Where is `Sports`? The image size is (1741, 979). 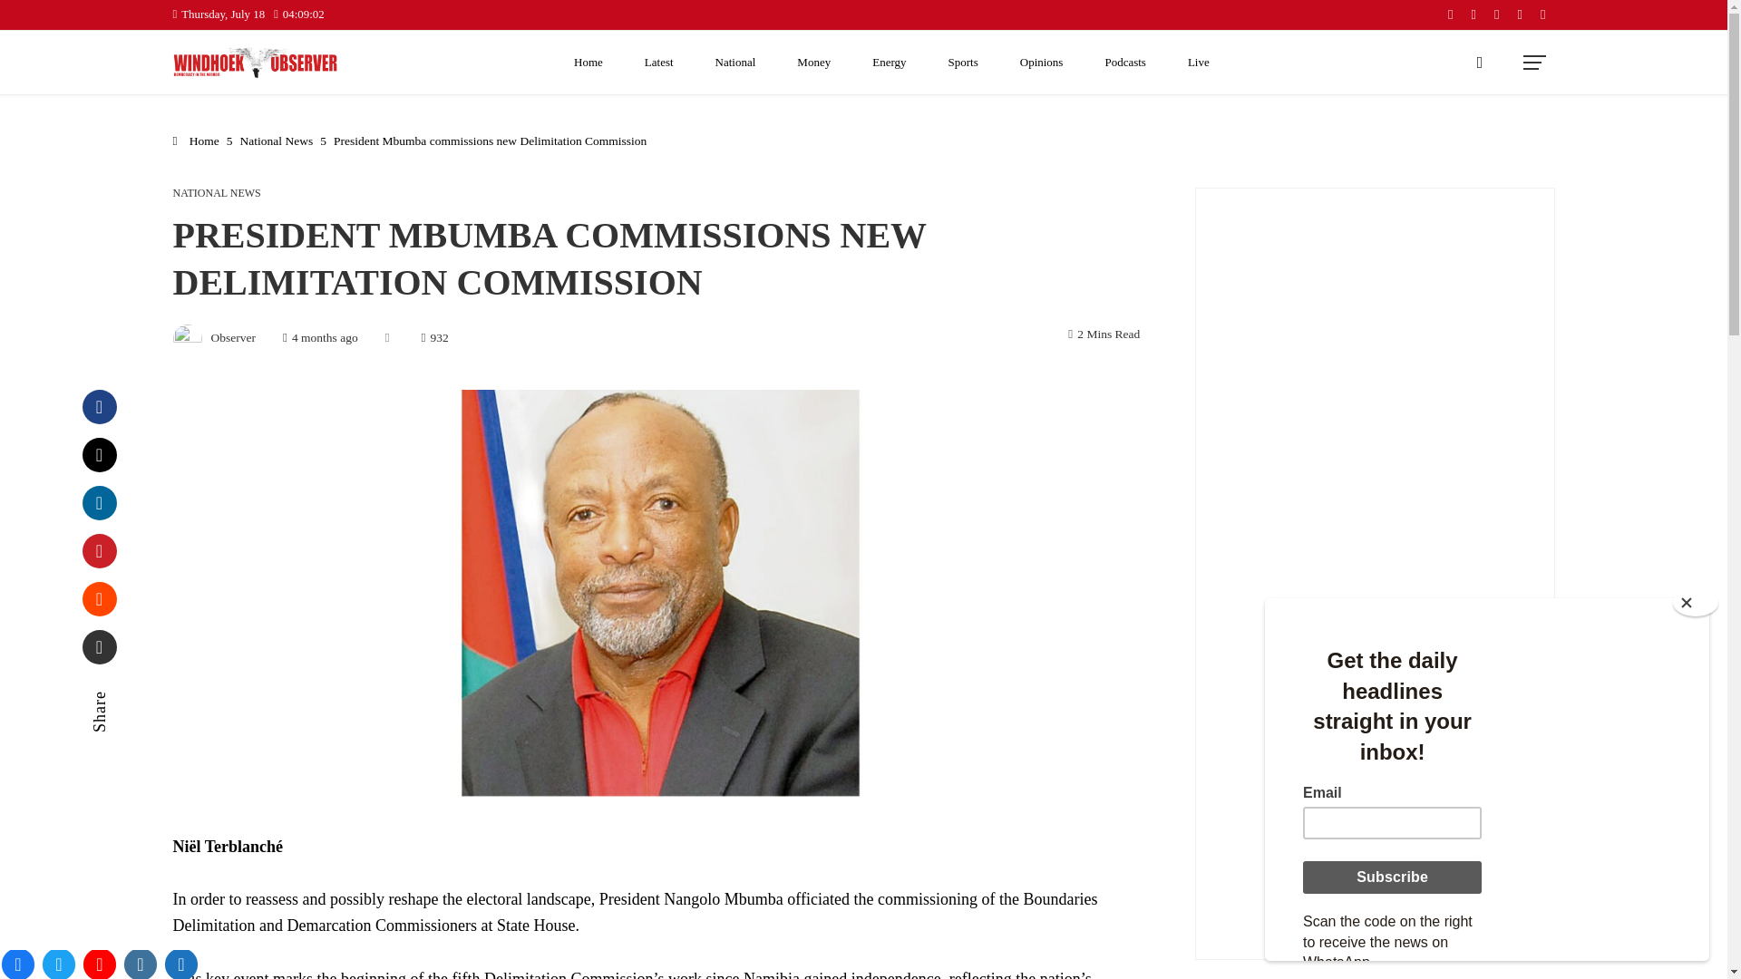
Sports is located at coordinates (963, 62).